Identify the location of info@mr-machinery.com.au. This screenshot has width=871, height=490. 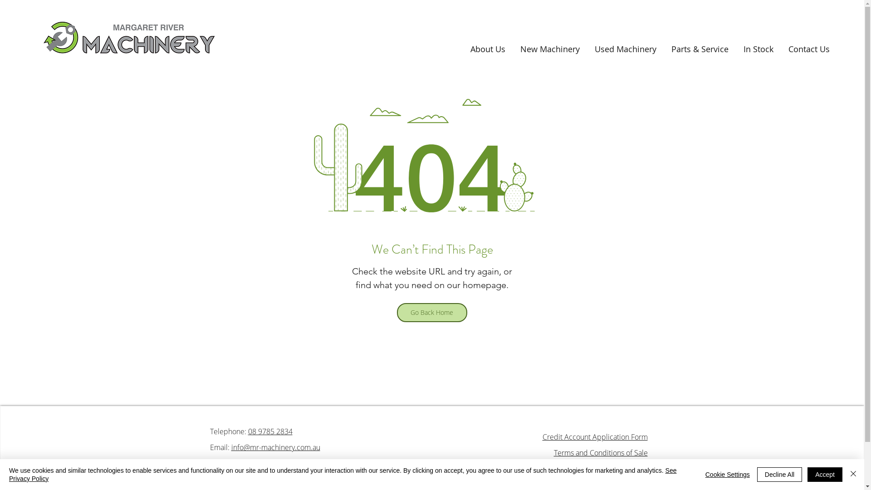
(276, 447).